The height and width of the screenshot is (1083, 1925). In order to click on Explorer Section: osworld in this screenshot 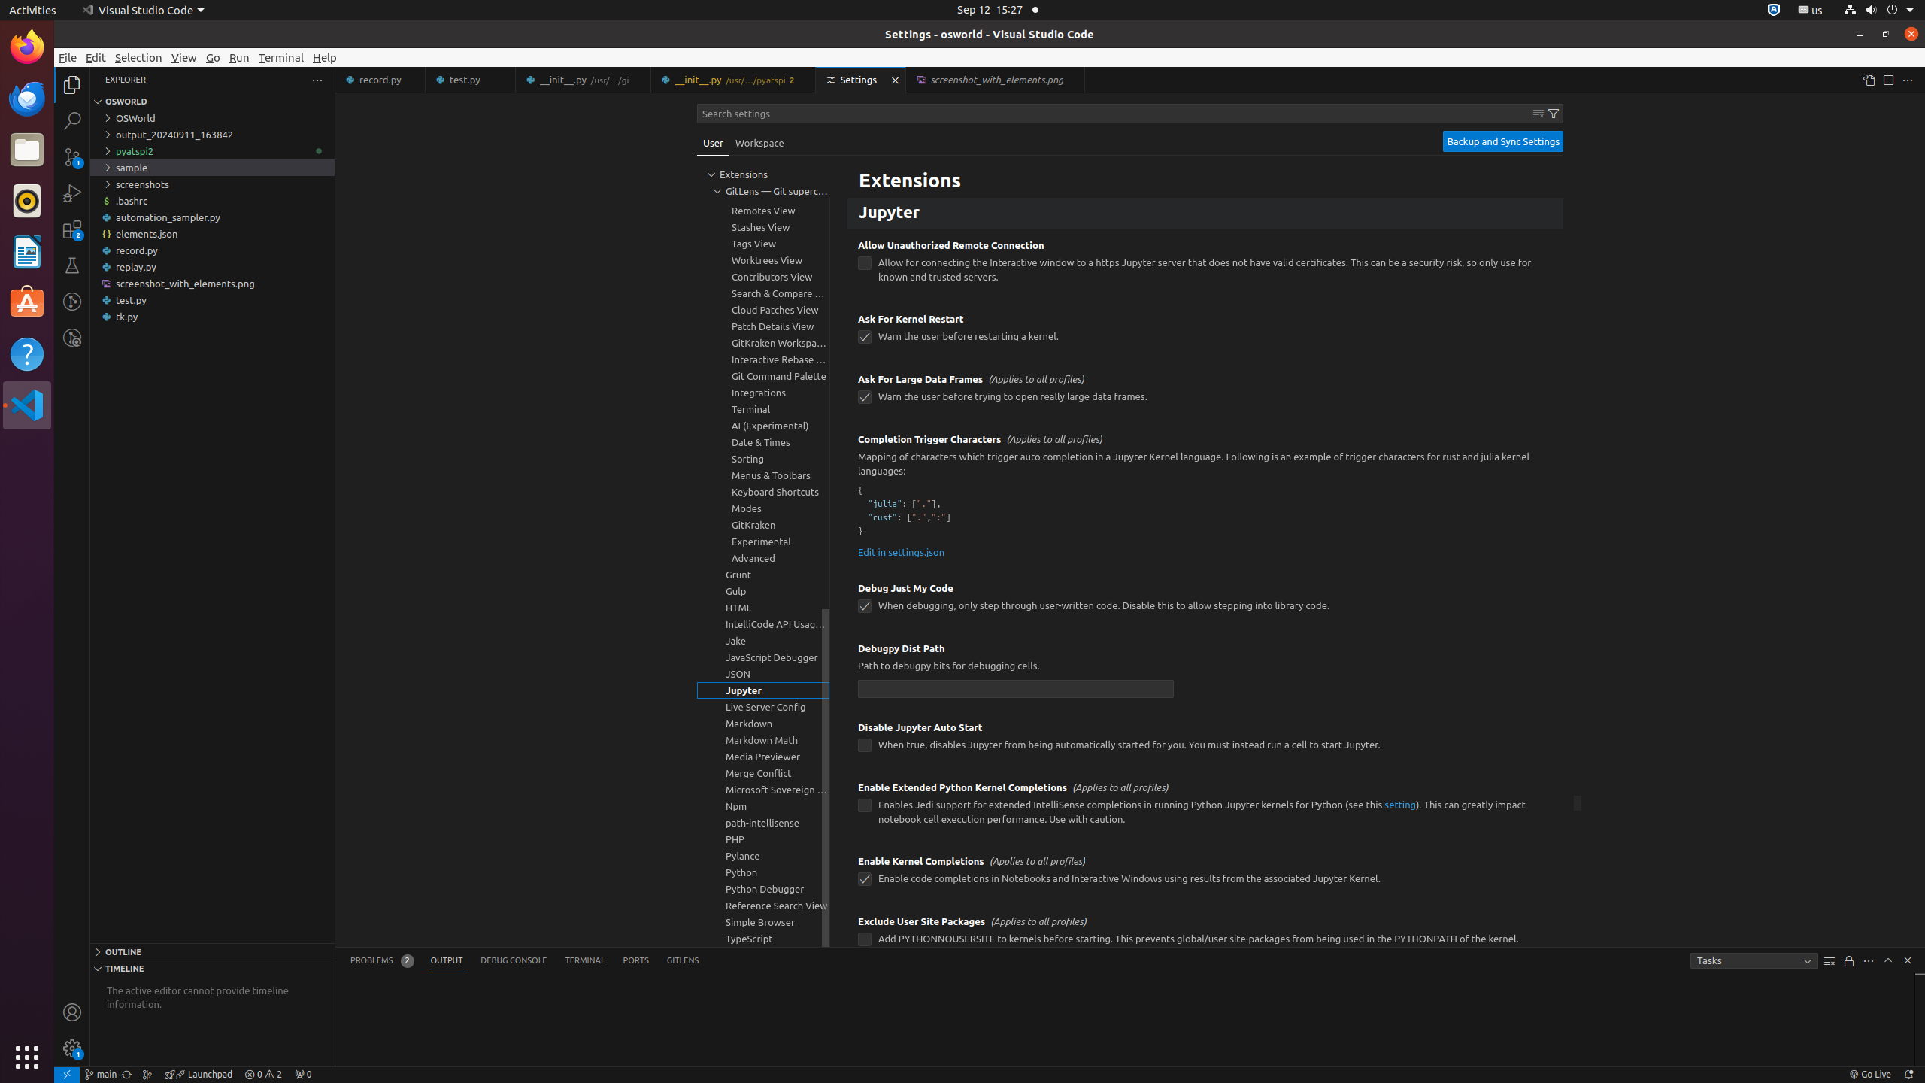, I will do `click(212, 102)`.